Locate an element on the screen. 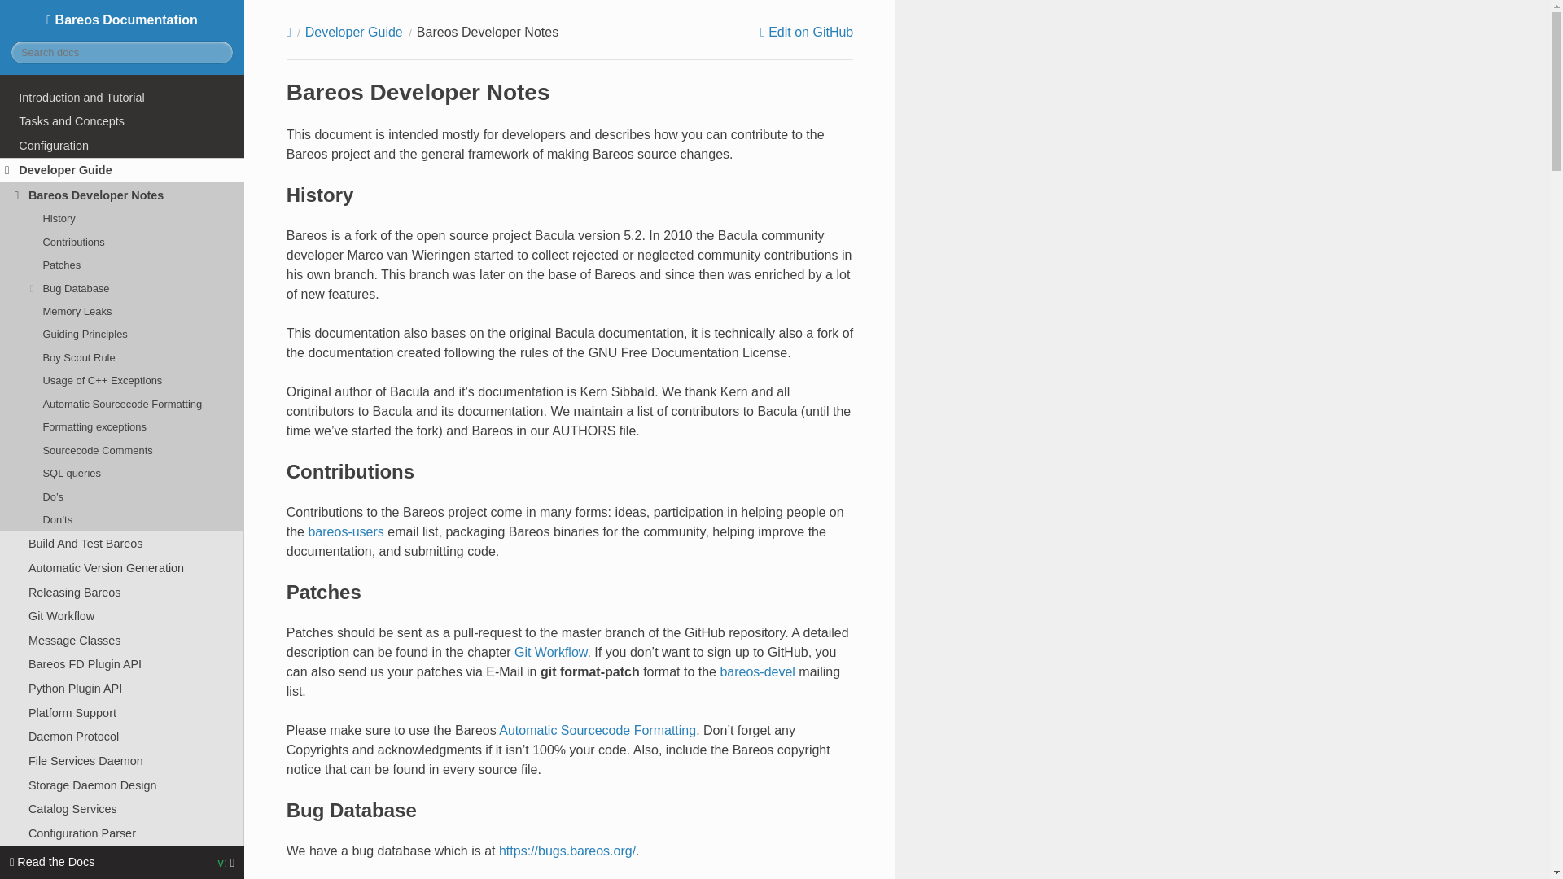  Storage Daemon Design is located at coordinates (122, 785).